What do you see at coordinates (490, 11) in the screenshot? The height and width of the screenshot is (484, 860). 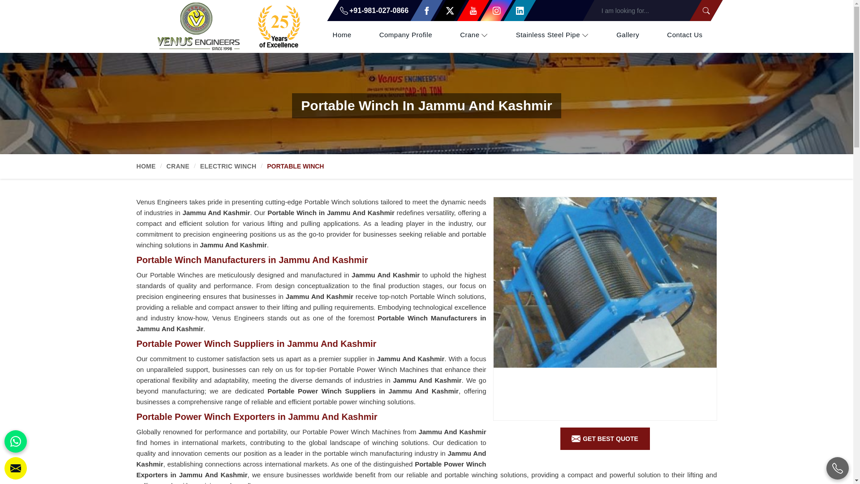 I see `Instagram` at bounding box center [490, 11].